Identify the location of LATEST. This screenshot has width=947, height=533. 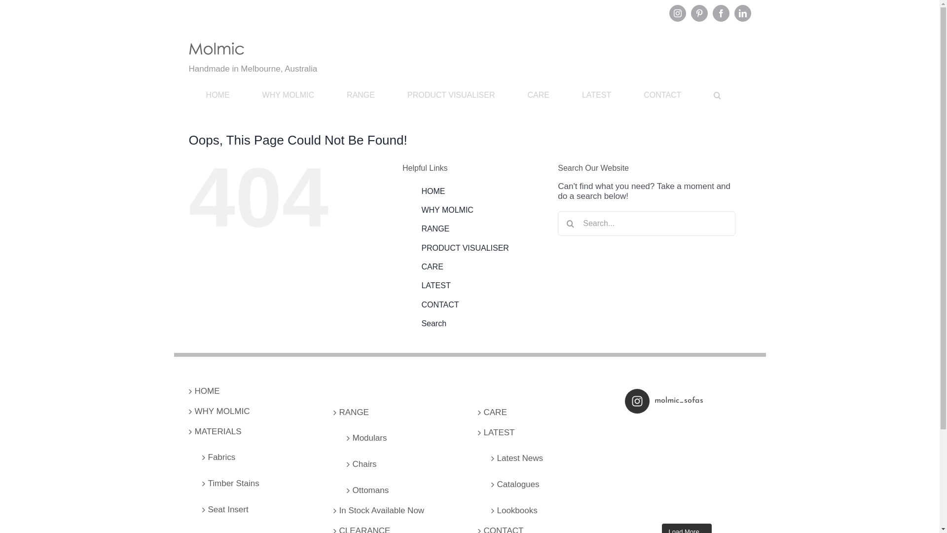
(542, 433).